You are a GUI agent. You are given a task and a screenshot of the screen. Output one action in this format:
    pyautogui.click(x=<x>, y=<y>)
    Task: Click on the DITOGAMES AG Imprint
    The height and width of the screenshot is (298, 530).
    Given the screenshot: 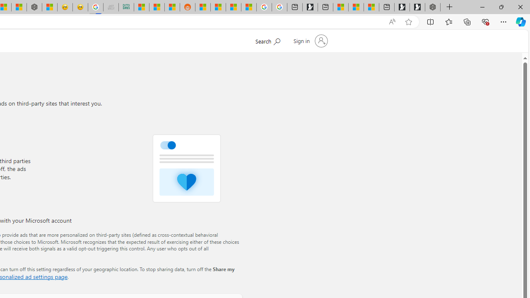 What is the action you would take?
    pyautogui.click(x=126, y=7)
    